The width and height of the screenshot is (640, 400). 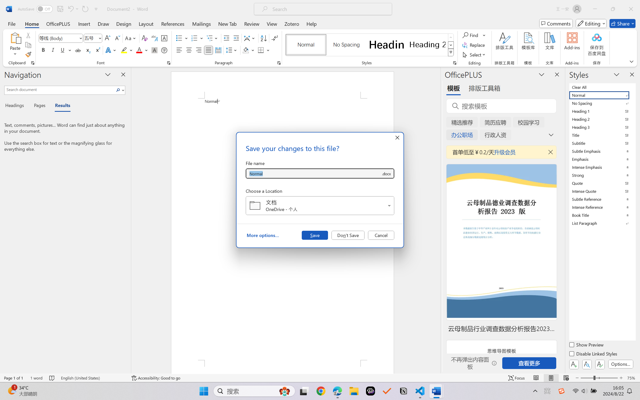 What do you see at coordinates (73, 9) in the screenshot?
I see `Undo Apply Quick Style` at bounding box center [73, 9].